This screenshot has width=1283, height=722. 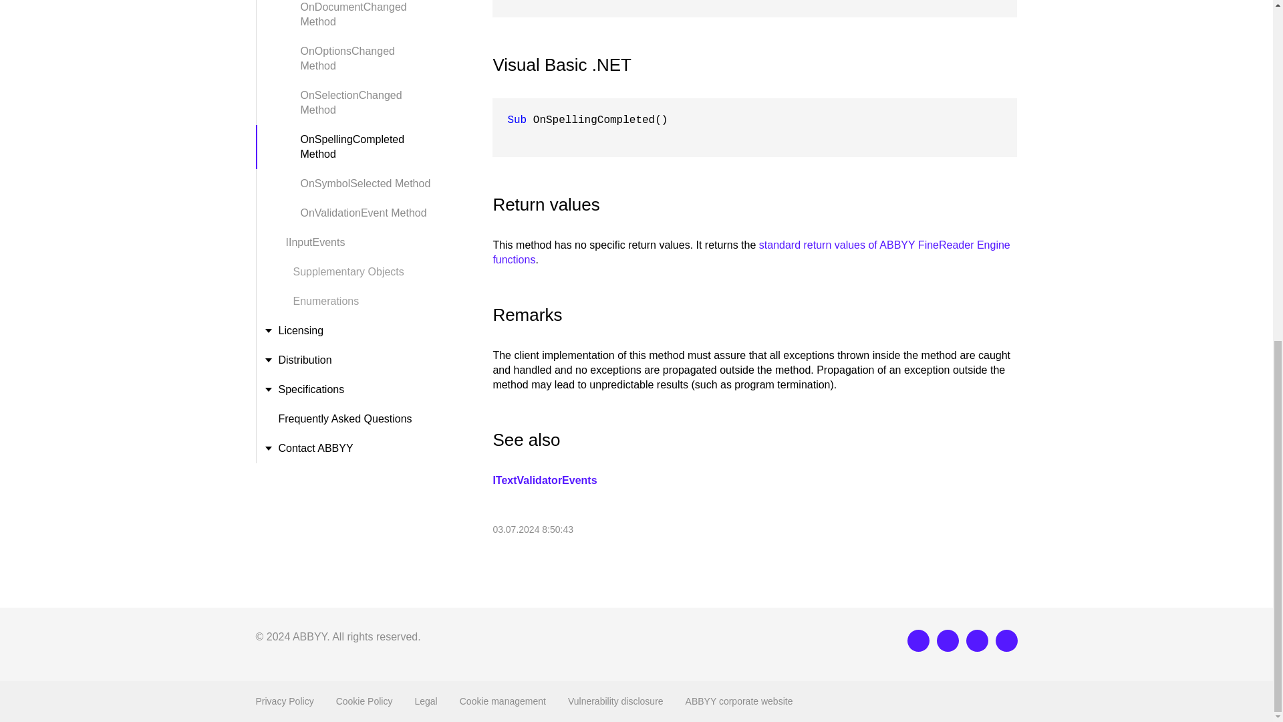 I want to click on Privacy, so click(x=284, y=701).